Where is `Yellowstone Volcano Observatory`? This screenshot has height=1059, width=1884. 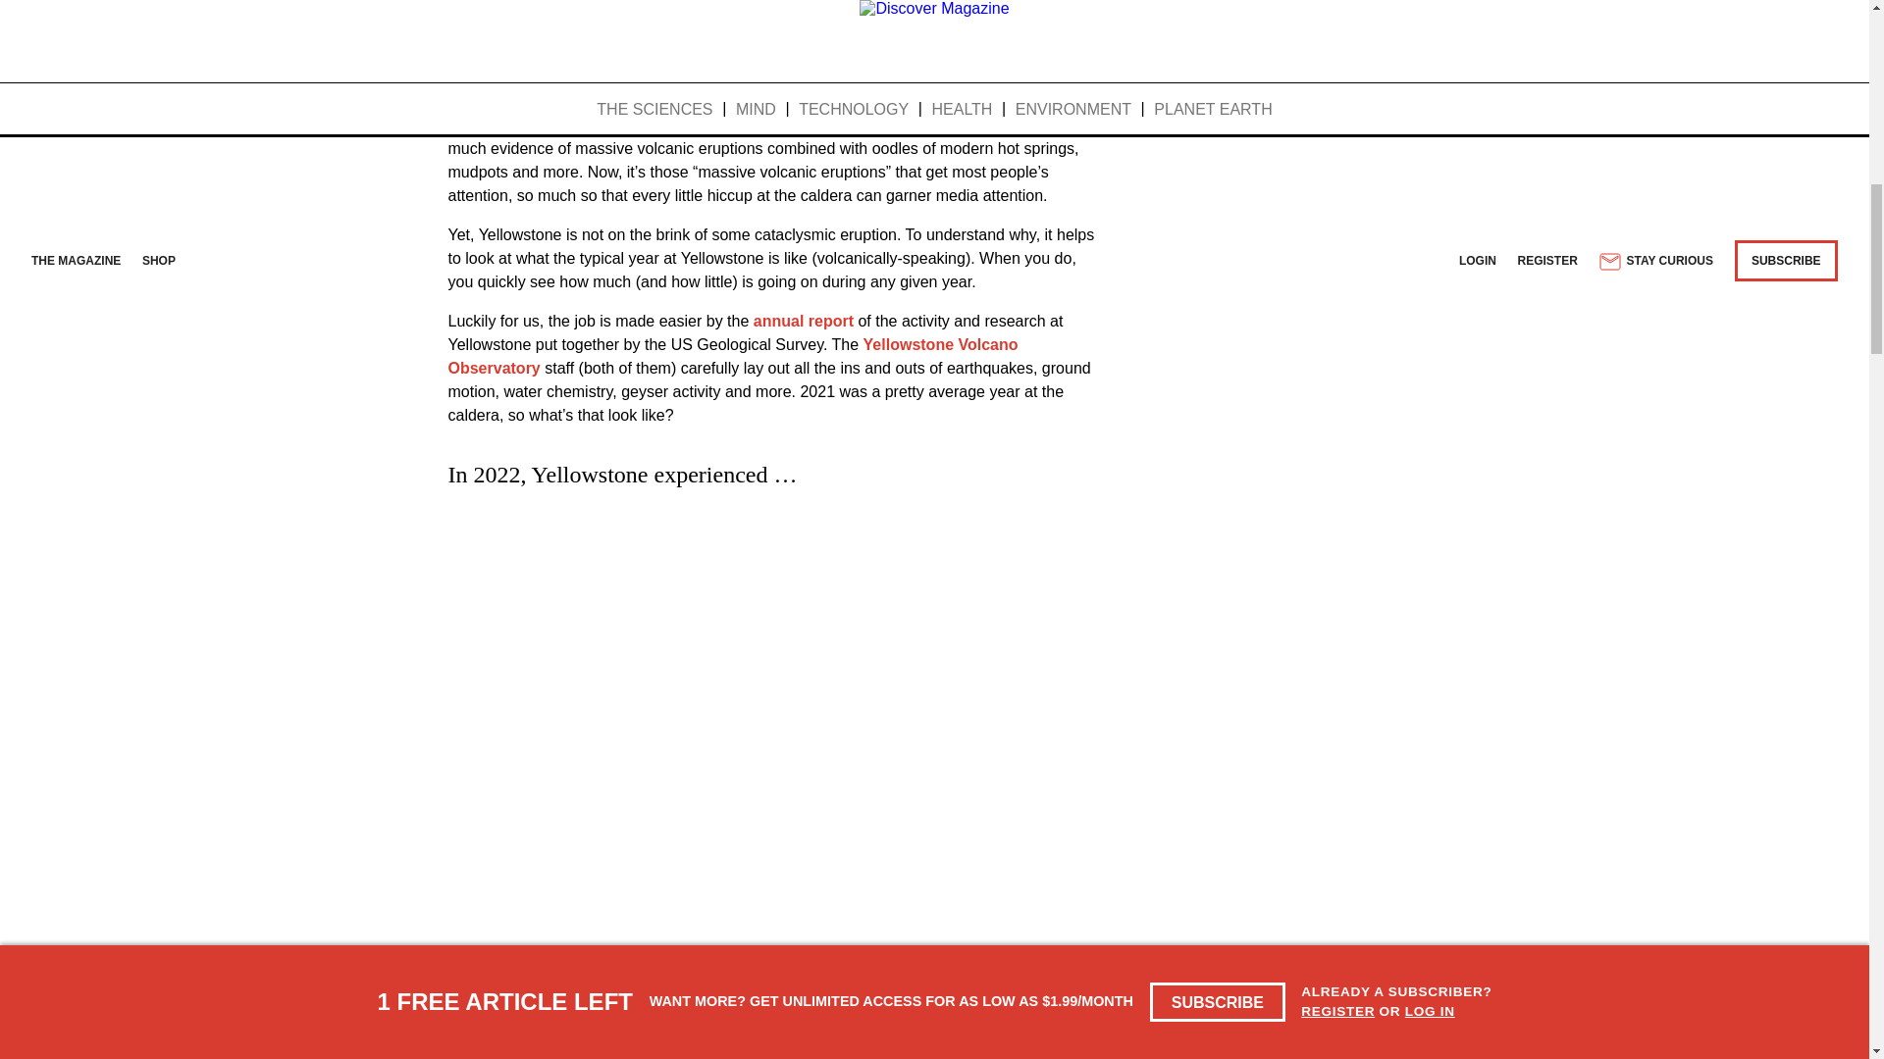
Yellowstone Volcano Observatory is located at coordinates (732, 357).